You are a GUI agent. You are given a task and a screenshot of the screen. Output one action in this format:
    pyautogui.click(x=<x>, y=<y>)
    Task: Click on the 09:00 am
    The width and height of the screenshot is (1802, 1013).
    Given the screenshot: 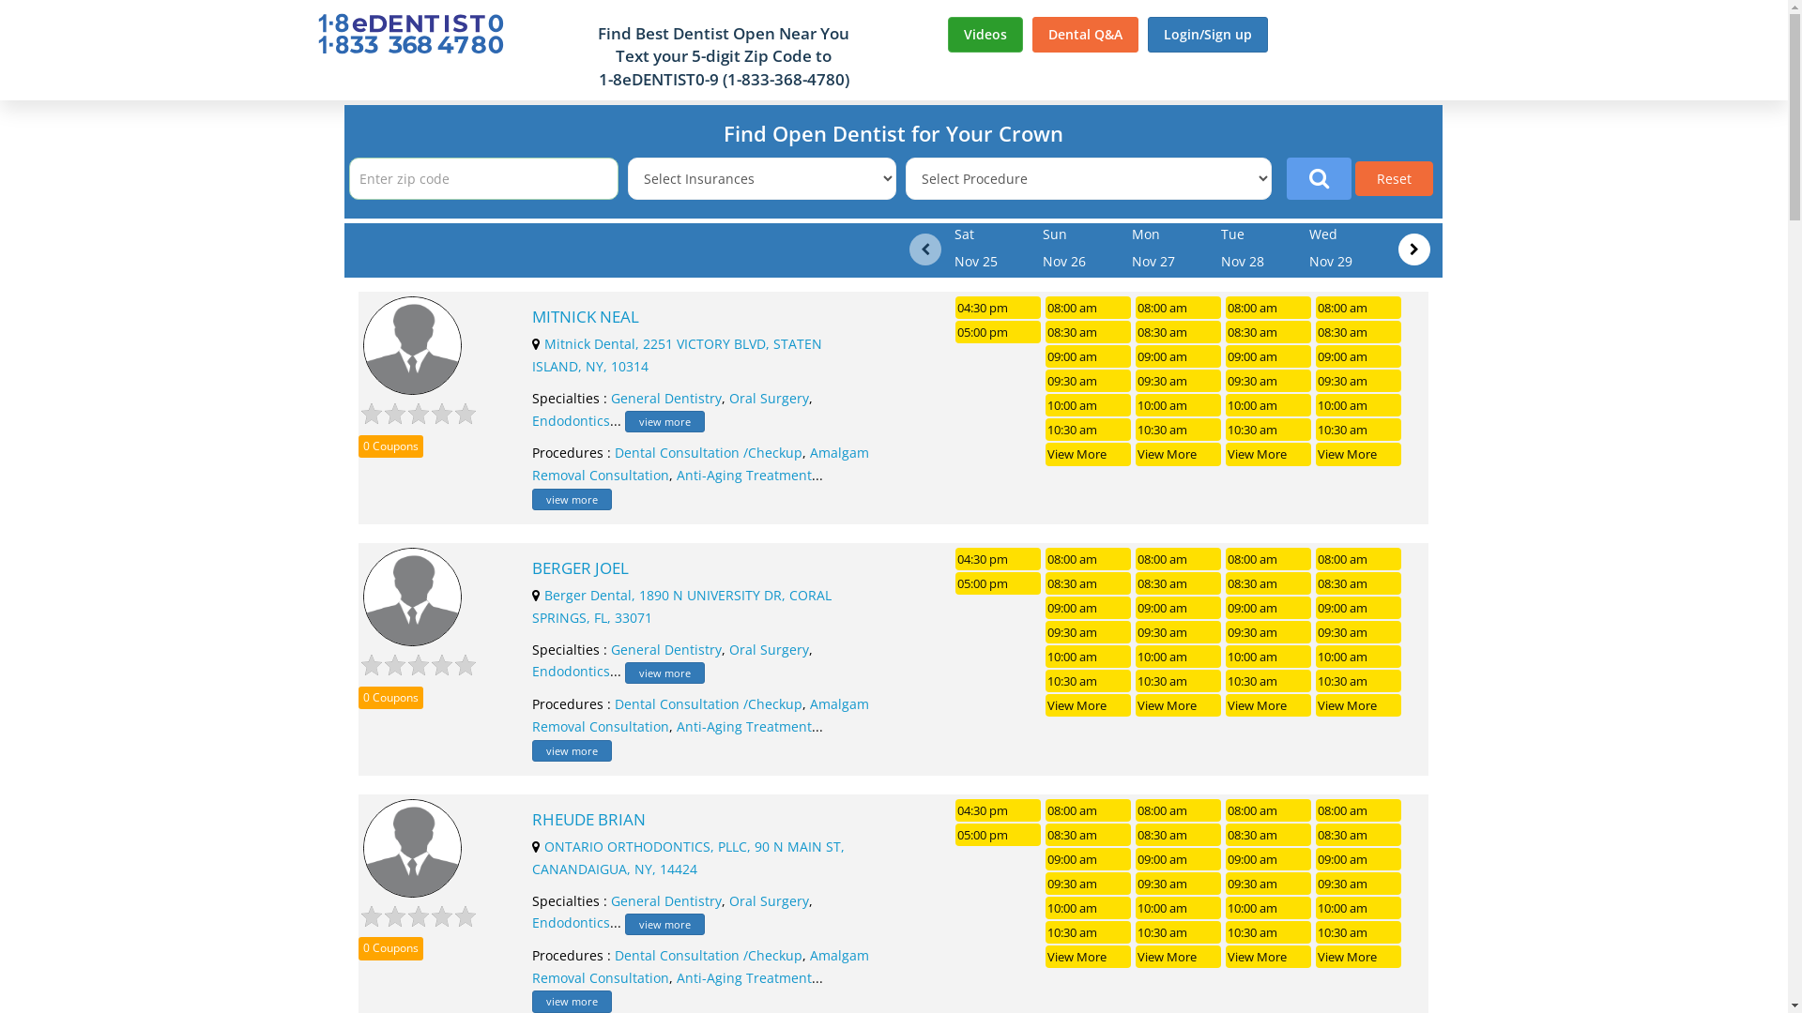 What is the action you would take?
    pyautogui.click(x=1269, y=356)
    